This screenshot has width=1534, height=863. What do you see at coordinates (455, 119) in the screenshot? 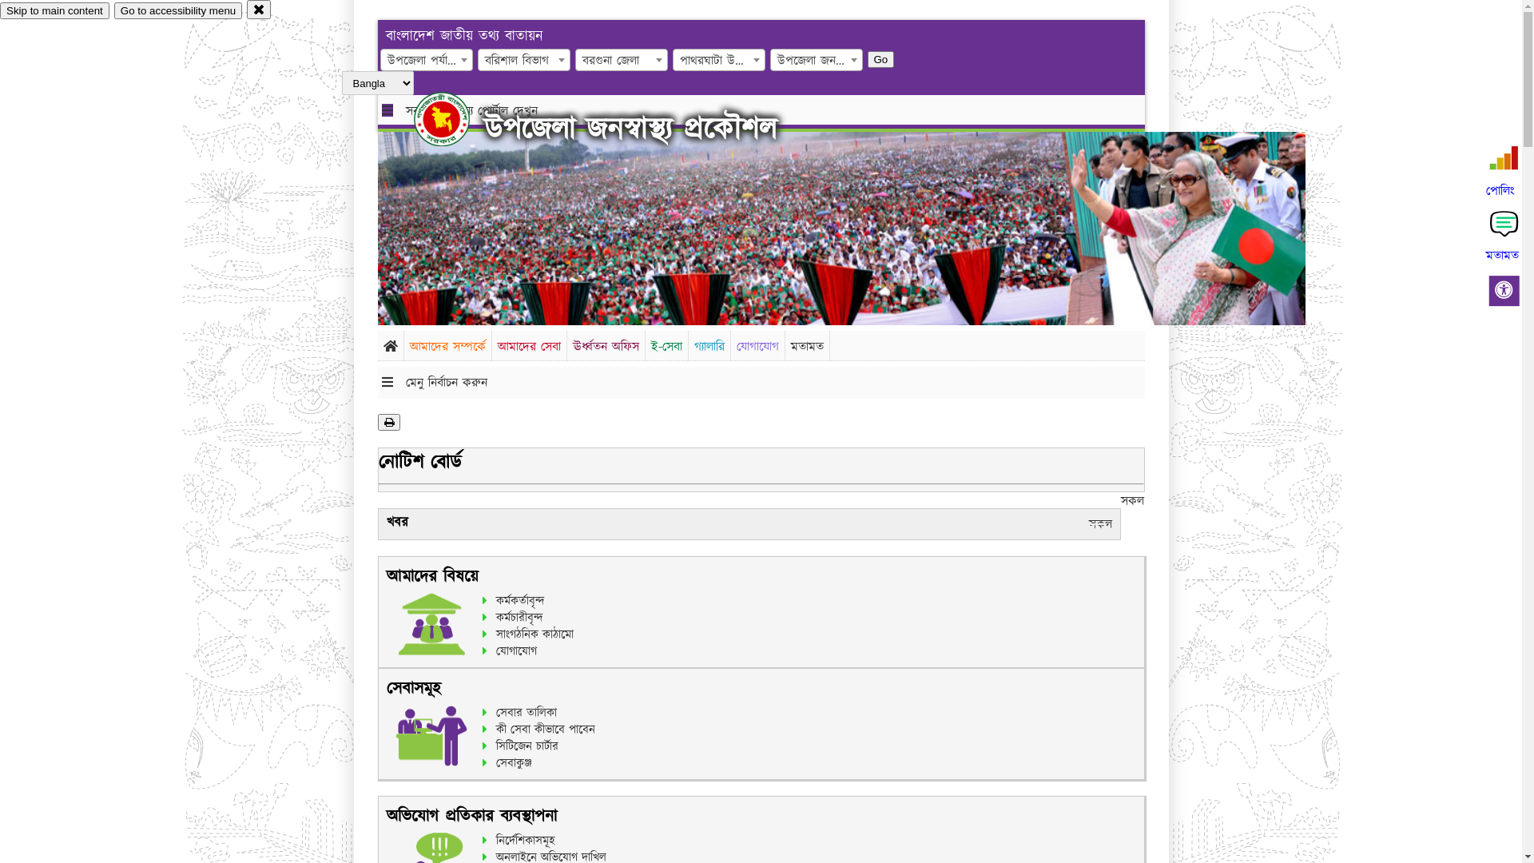
I see `
                
            ` at bounding box center [455, 119].